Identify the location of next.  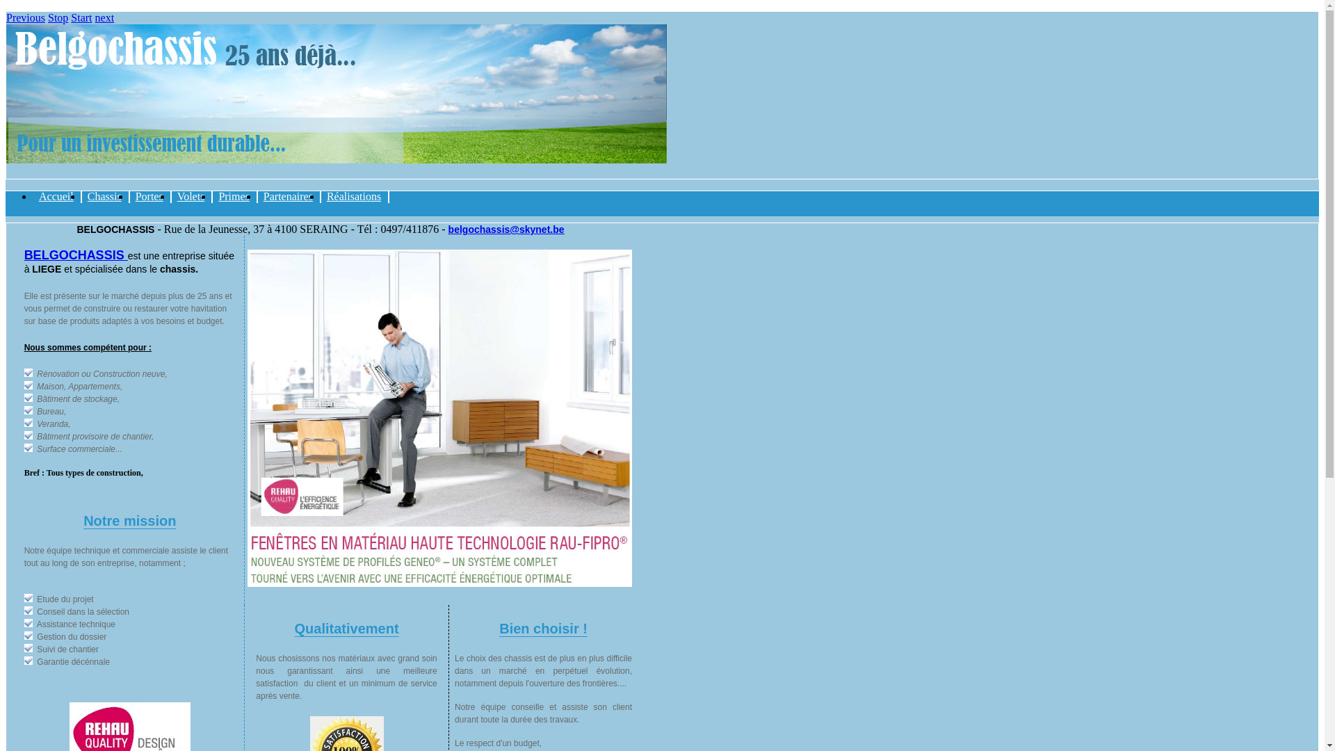
(105, 18).